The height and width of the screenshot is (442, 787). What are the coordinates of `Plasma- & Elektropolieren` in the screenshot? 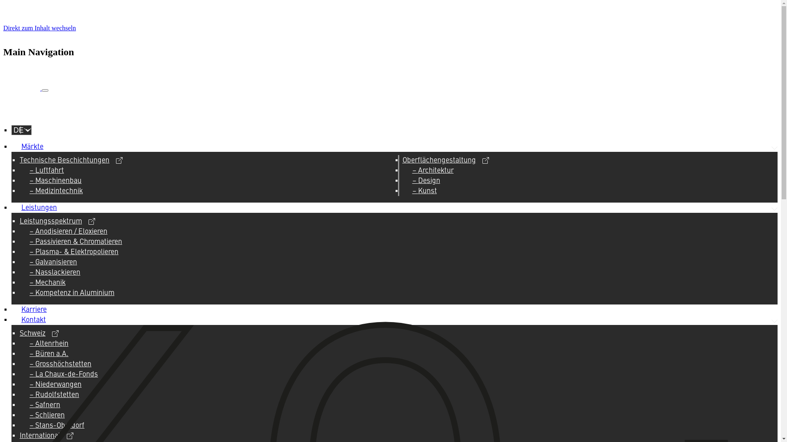 It's located at (74, 252).